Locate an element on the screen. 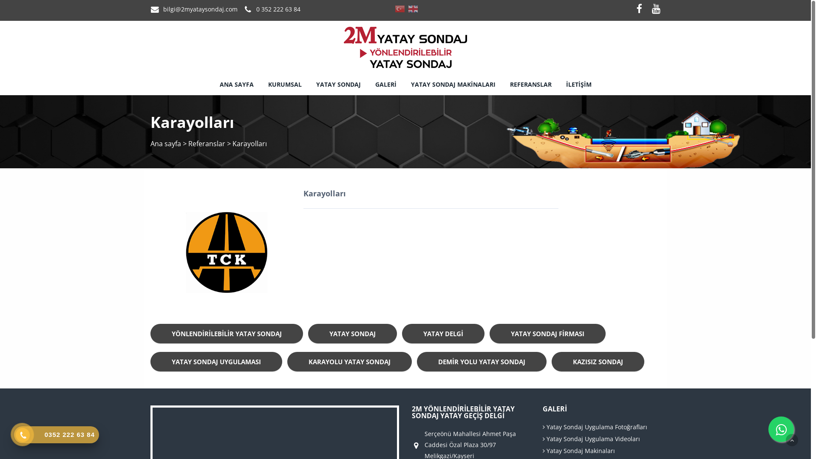 This screenshot has width=816, height=459. Ana sayfa is located at coordinates (166, 144).